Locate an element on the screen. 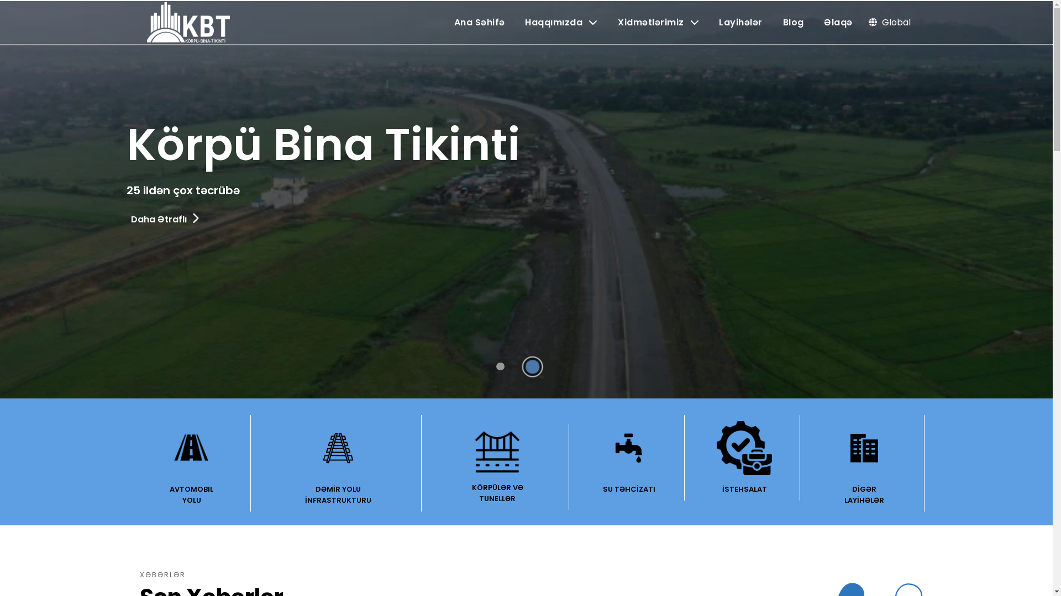 Image resolution: width=1061 pixels, height=596 pixels. Blog is located at coordinates (793, 22).